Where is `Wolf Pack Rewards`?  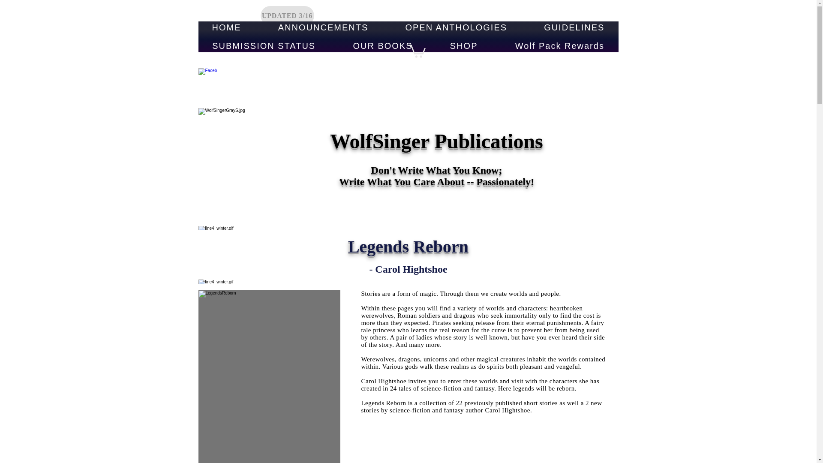 Wolf Pack Rewards is located at coordinates (559, 46).